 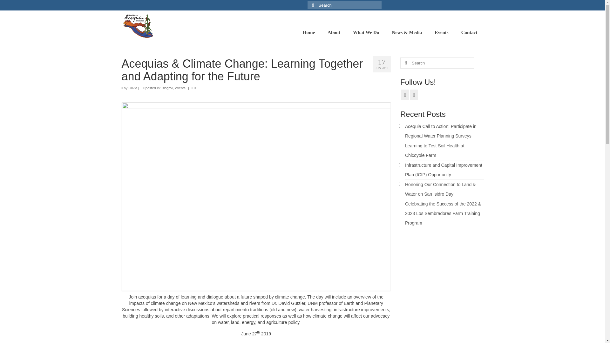 I want to click on What We Do, so click(x=366, y=32).